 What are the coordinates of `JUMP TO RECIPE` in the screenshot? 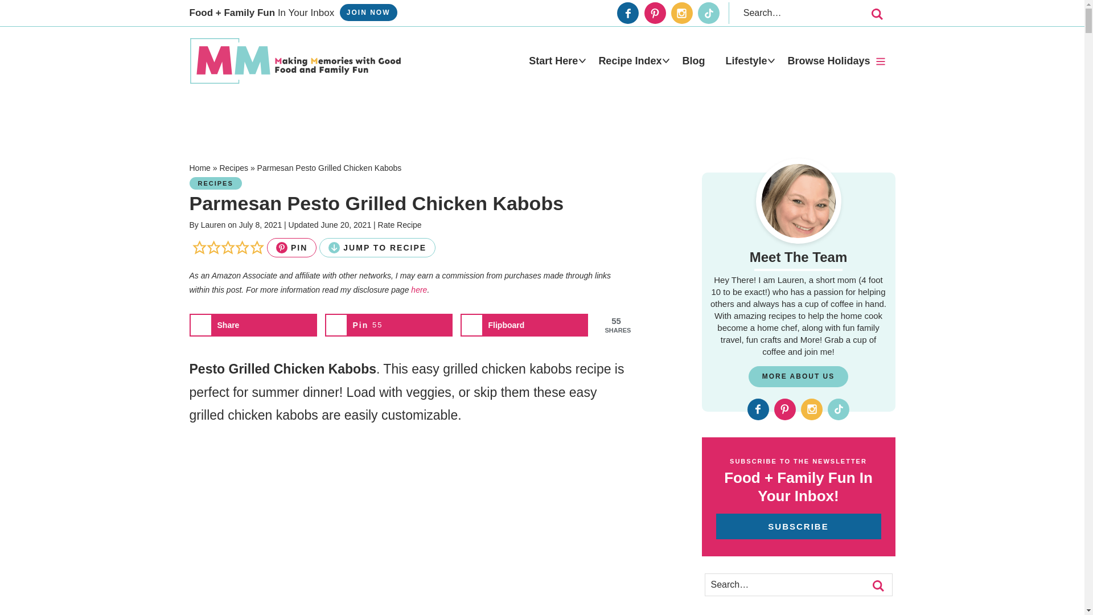 It's located at (377, 247).